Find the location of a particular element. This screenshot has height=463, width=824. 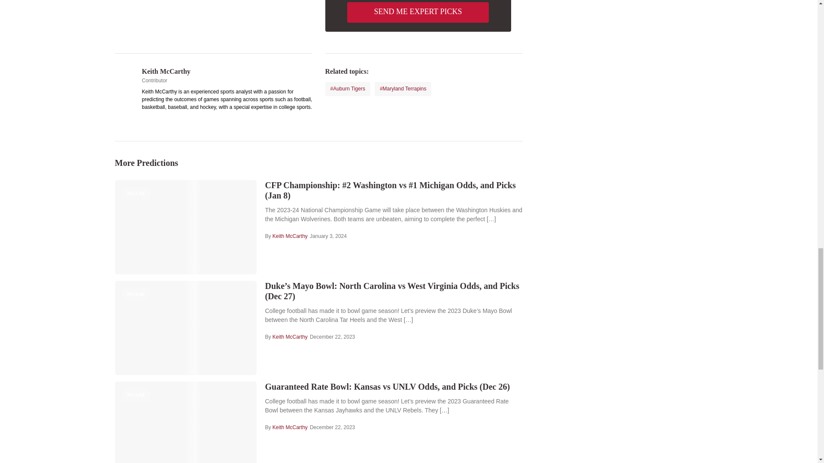

Posts by Keith McCarthy is located at coordinates (166, 71).